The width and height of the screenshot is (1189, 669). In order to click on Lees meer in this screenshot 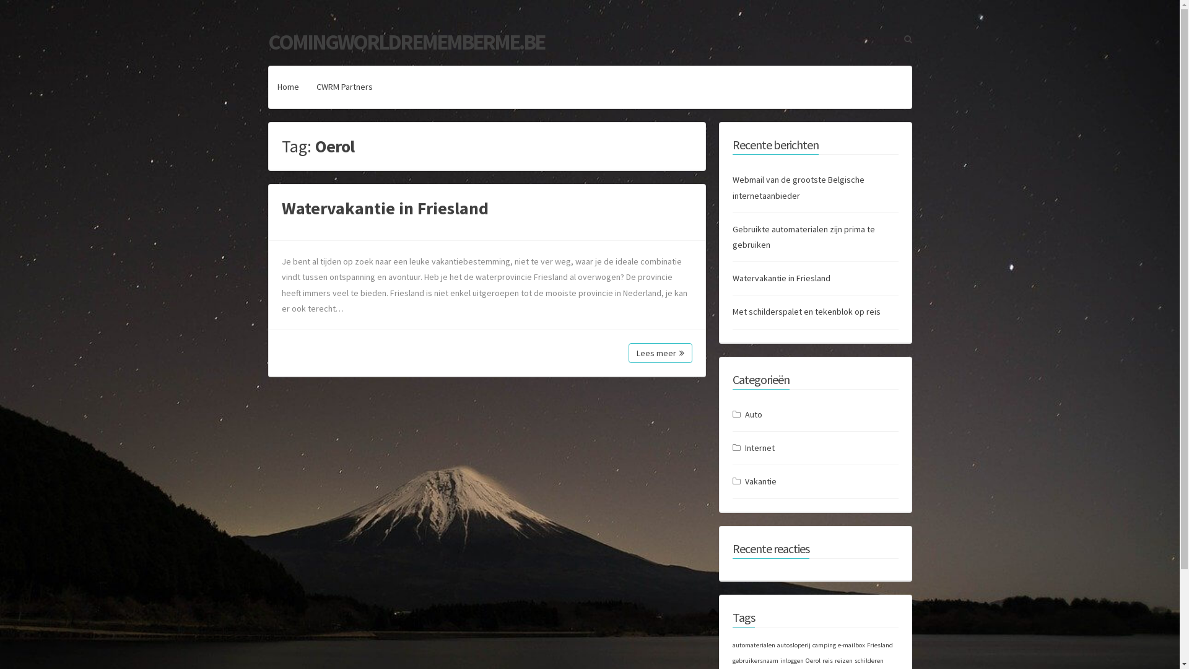, I will do `click(660, 353)`.